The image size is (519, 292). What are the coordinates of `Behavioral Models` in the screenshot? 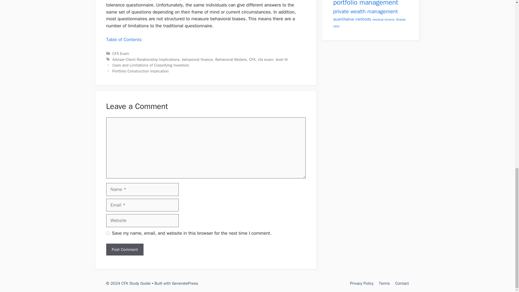 It's located at (231, 59).